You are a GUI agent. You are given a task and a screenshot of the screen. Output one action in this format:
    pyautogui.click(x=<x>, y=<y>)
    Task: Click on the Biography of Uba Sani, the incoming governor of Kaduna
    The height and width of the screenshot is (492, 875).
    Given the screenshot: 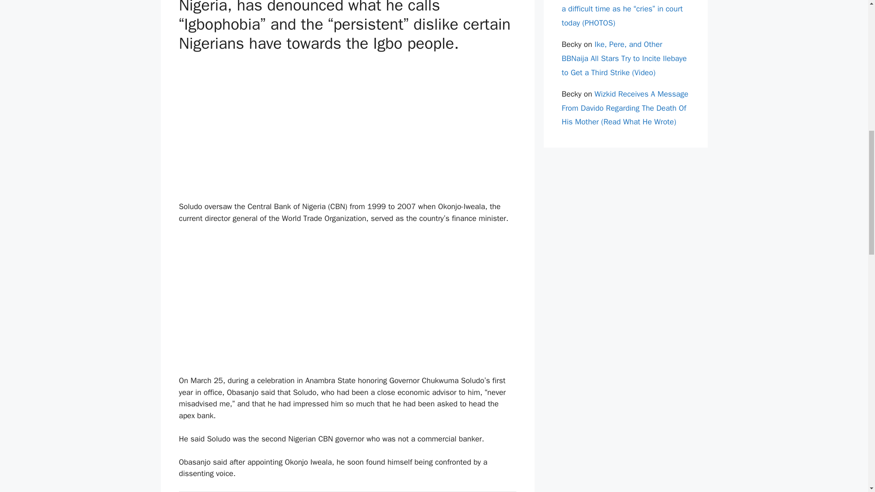 What is the action you would take?
    pyautogui.click(x=476, y=182)
    